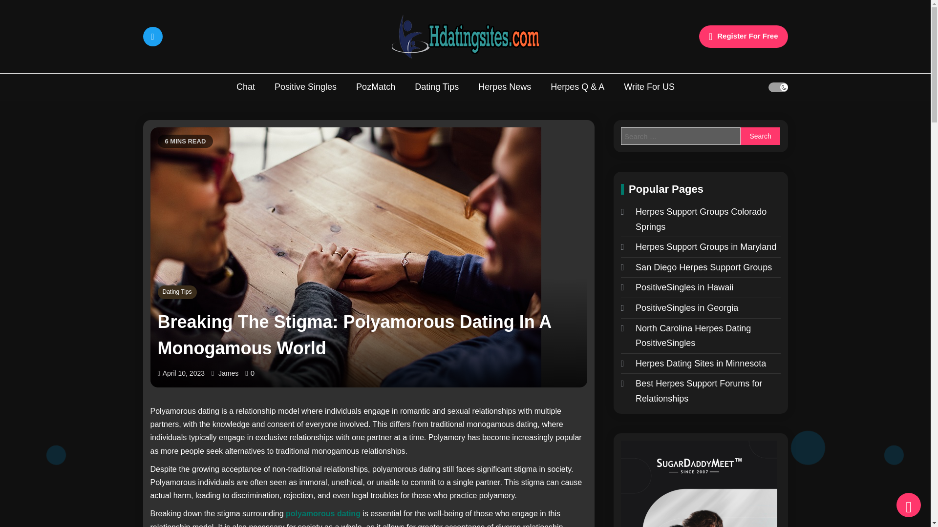  What do you see at coordinates (697, 267) in the screenshot?
I see `San Diego Herpes Support Groups` at bounding box center [697, 267].